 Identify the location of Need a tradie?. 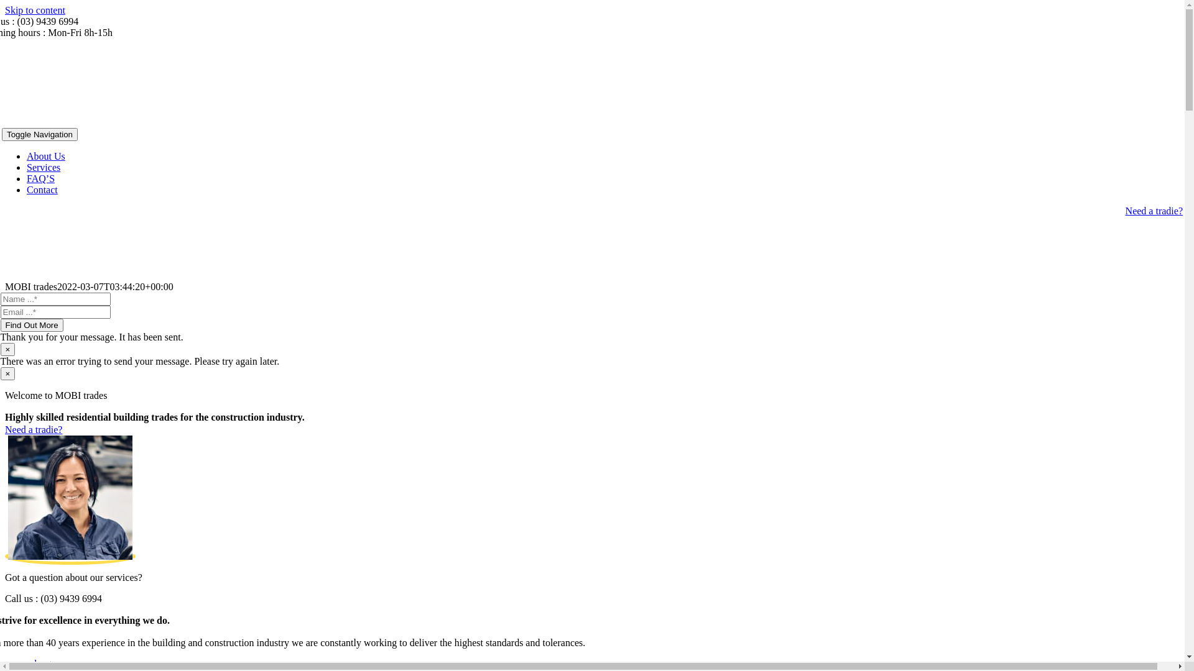
(34, 430).